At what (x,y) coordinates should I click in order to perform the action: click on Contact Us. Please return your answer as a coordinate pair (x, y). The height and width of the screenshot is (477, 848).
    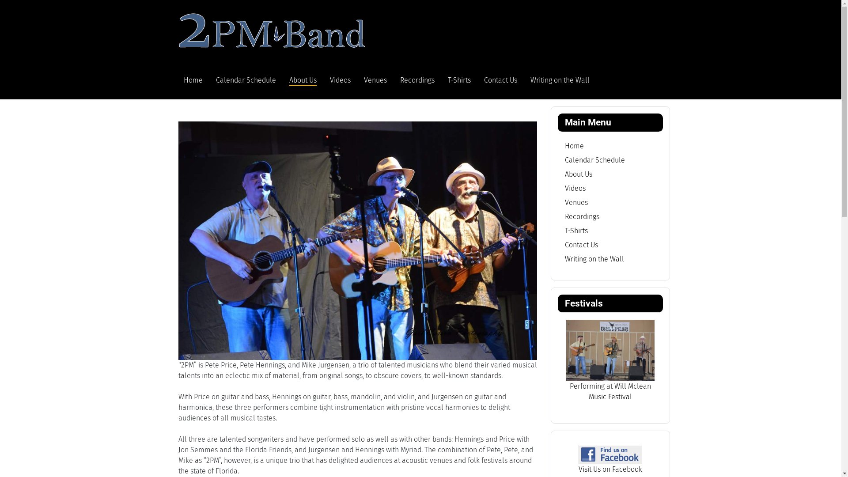
    Looking at the image, I should click on (581, 245).